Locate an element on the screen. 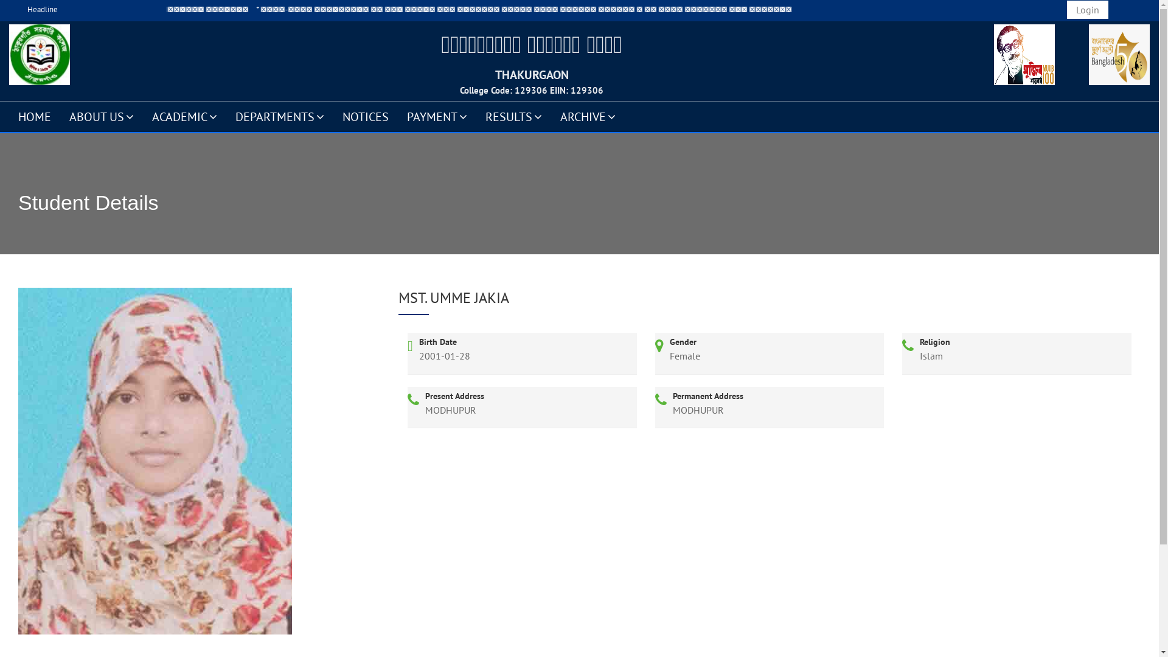 This screenshot has height=657, width=1168. DEPARTMENTS is located at coordinates (280, 116).